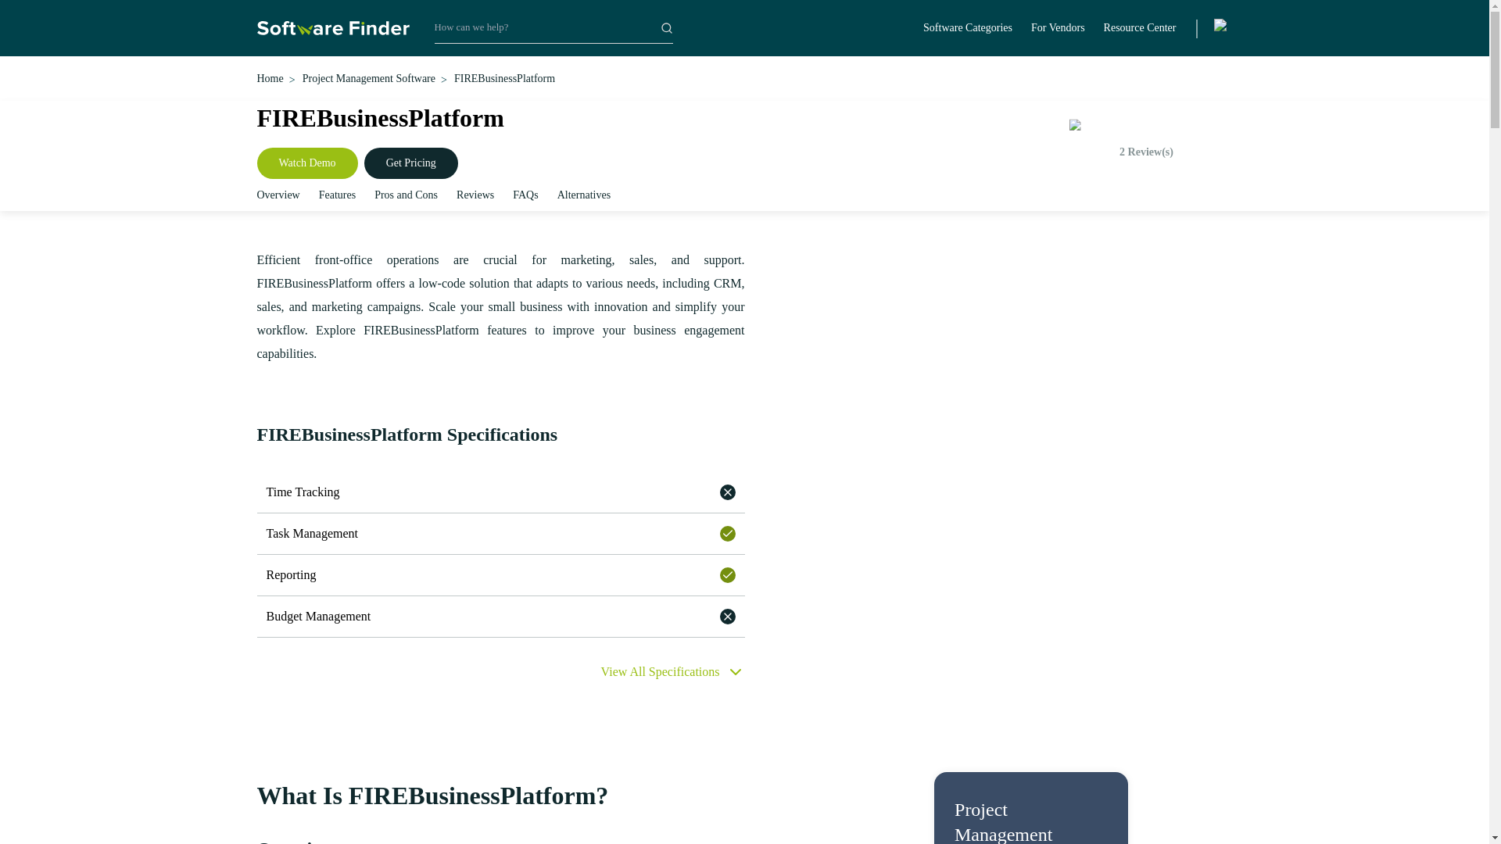 Image resolution: width=1501 pixels, height=844 pixels. Describe the element at coordinates (306, 163) in the screenshot. I see `Watch Demo` at that location.